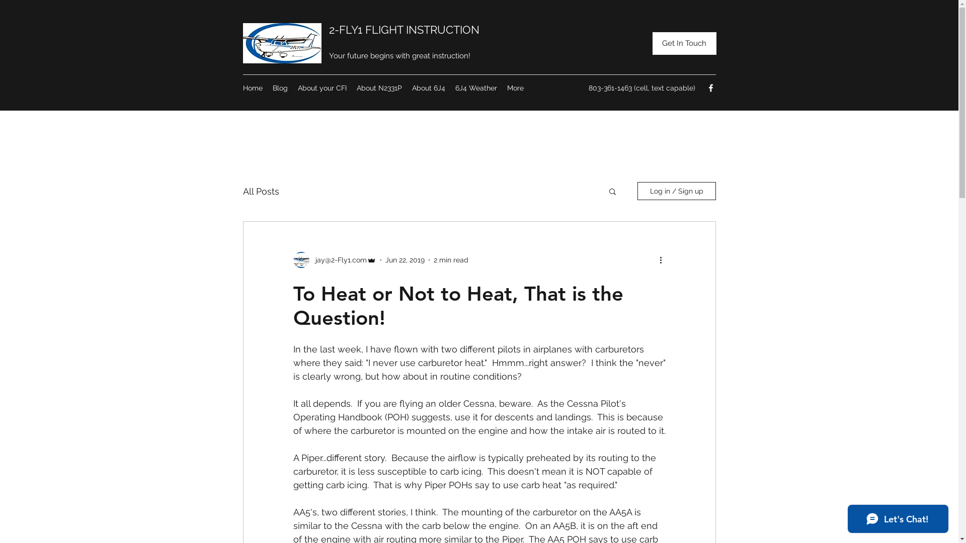 This screenshot has height=543, width=966. What do you see at coordinates (684, 43) in the screenshot?
I see `Get In Touch` at bounding box center [684, 43].